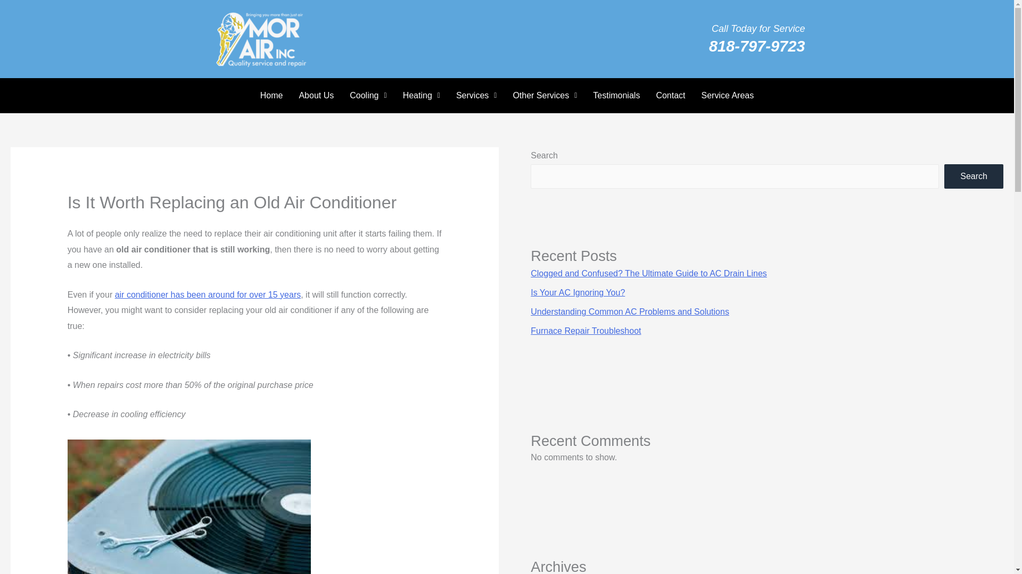  I want to click on 818-797-9723, so click(757, 46).